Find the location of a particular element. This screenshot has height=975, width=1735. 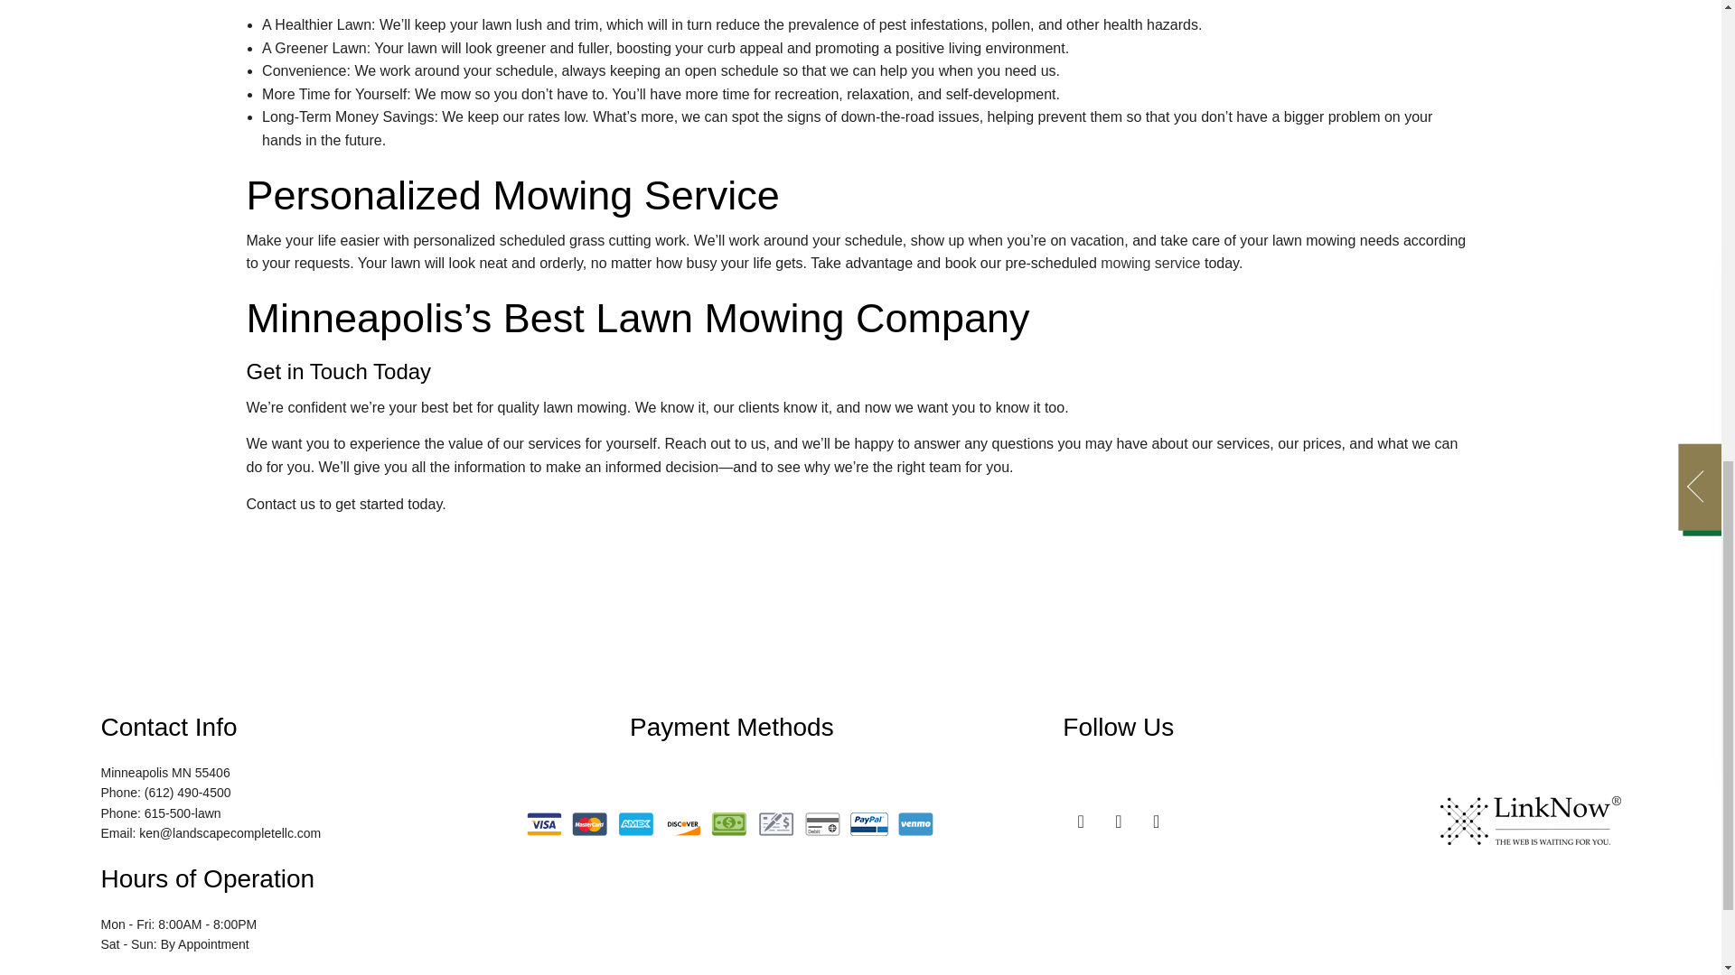

Visa is located at coordinates (544, 823).